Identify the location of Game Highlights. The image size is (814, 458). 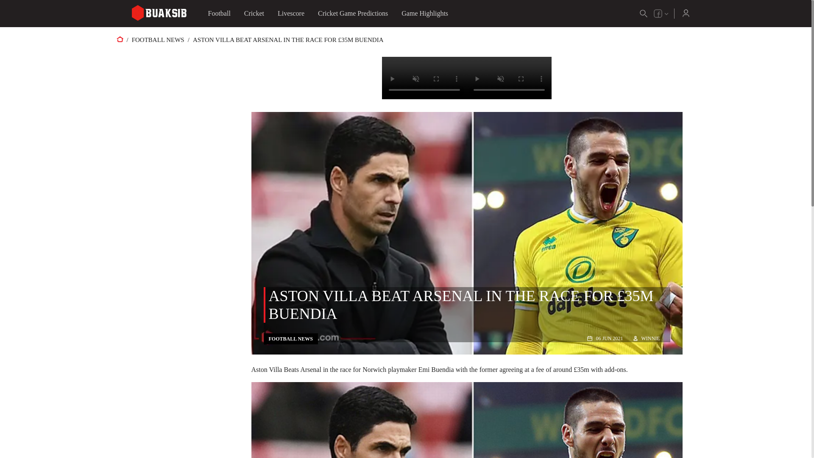
(425, 14).